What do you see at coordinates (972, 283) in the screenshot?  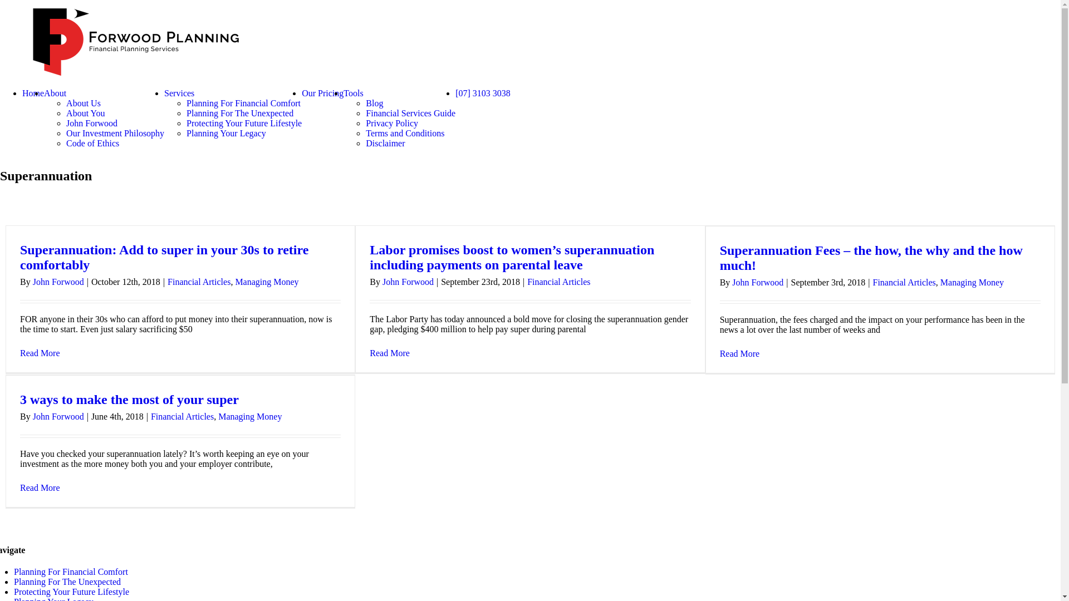 I see `Managing Money` at bounding box center [972, 283].